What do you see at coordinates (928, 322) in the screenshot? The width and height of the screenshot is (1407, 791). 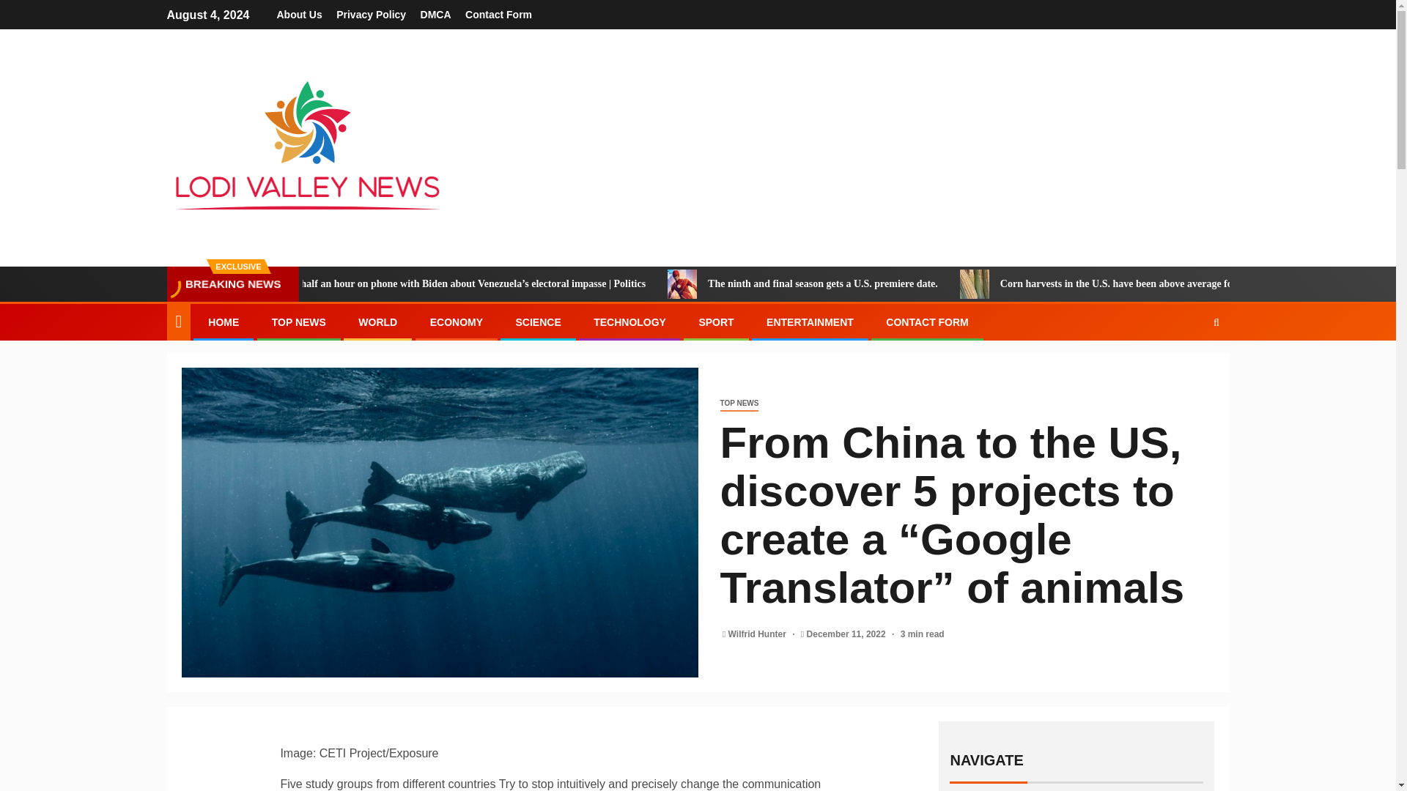 I see `CONTACT FORM` at bounding box center [928, 322].